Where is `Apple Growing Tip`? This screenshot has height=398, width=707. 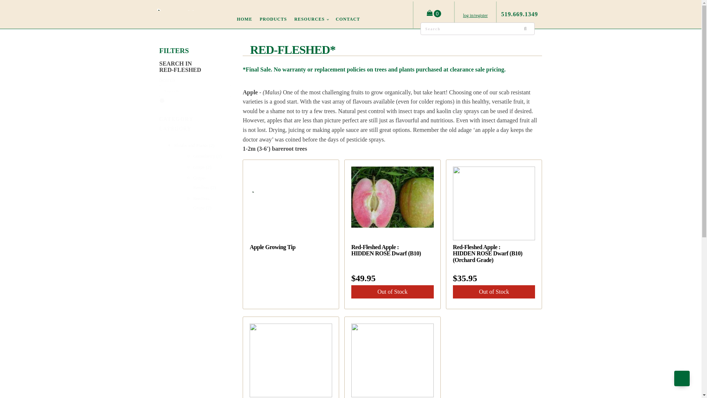
Apple Growing Tip is located at coordinates (291, 219).